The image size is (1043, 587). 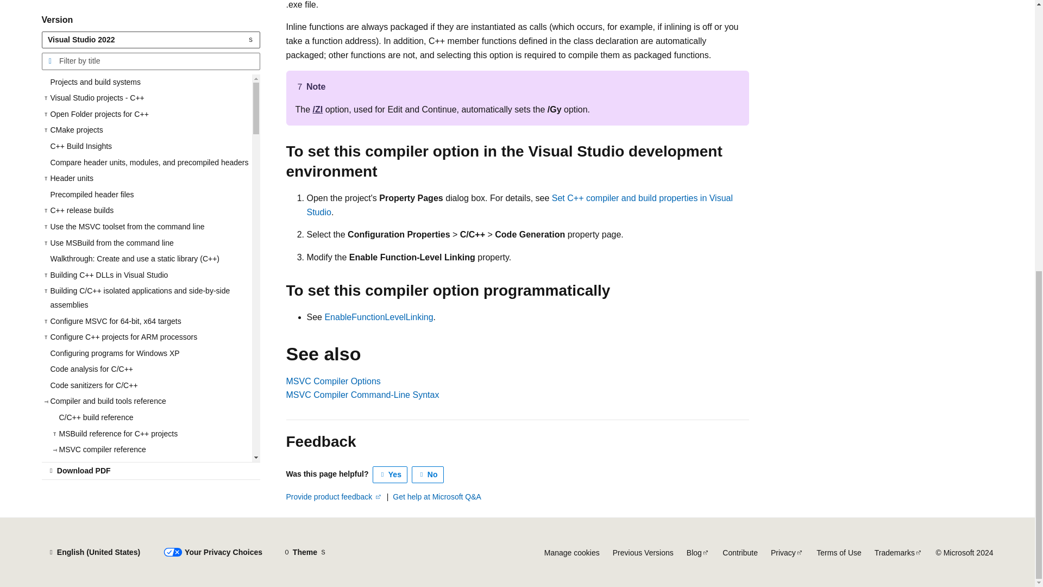 What do you see at coordinates (428, 474) in the screenshot?
I see `This article is not helpful` at bounding box center [428, 474].